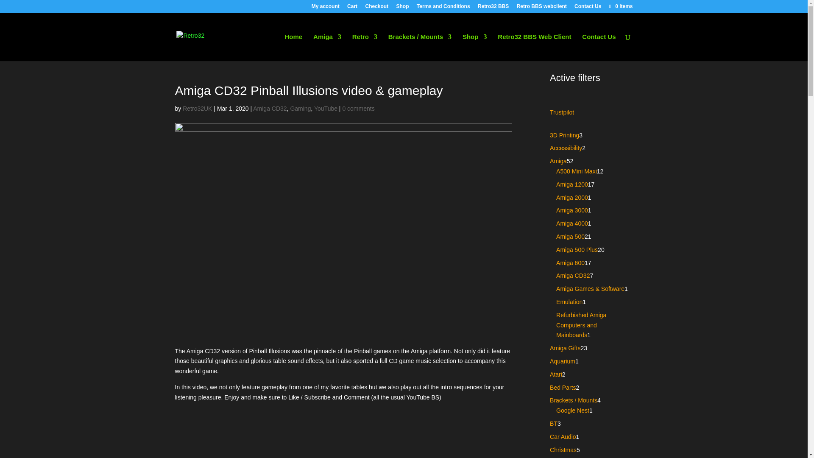 This screenshot has width=814, height=458. Describe the element at coordinates (588, 8) in the screenshot. I see `Contact Us` at that location.